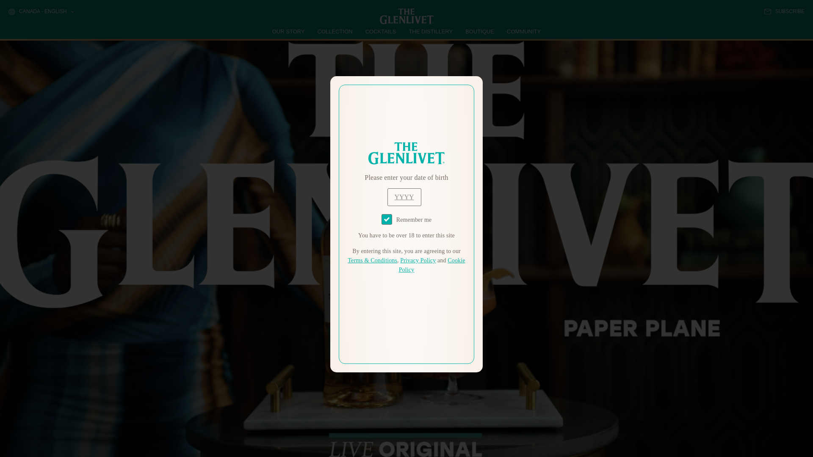 The image size is (813, 457). What do you see at coordinates (431, 31) in the screenshot?
I see `THE DISTILLERY` at bounding box center [431, 31].